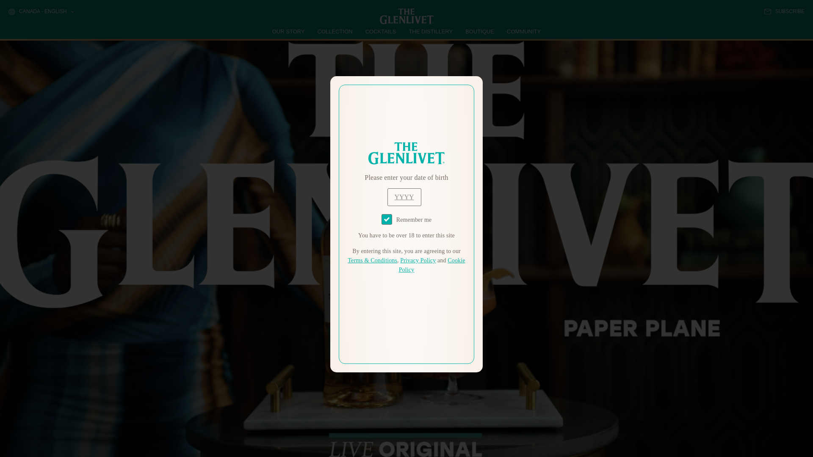 The image size is (813, 457). What do you see at coordinates (431, 31) in the screenshot?
I see `THE DISTILLERY` at bounding box center [431, 31].